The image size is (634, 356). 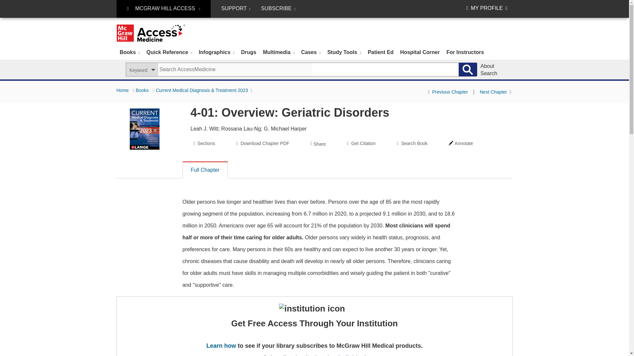 What do you see at coordinates (487, 8) in the screenshot?
I see `MY PROFILE` at bounding box center [487, 8].